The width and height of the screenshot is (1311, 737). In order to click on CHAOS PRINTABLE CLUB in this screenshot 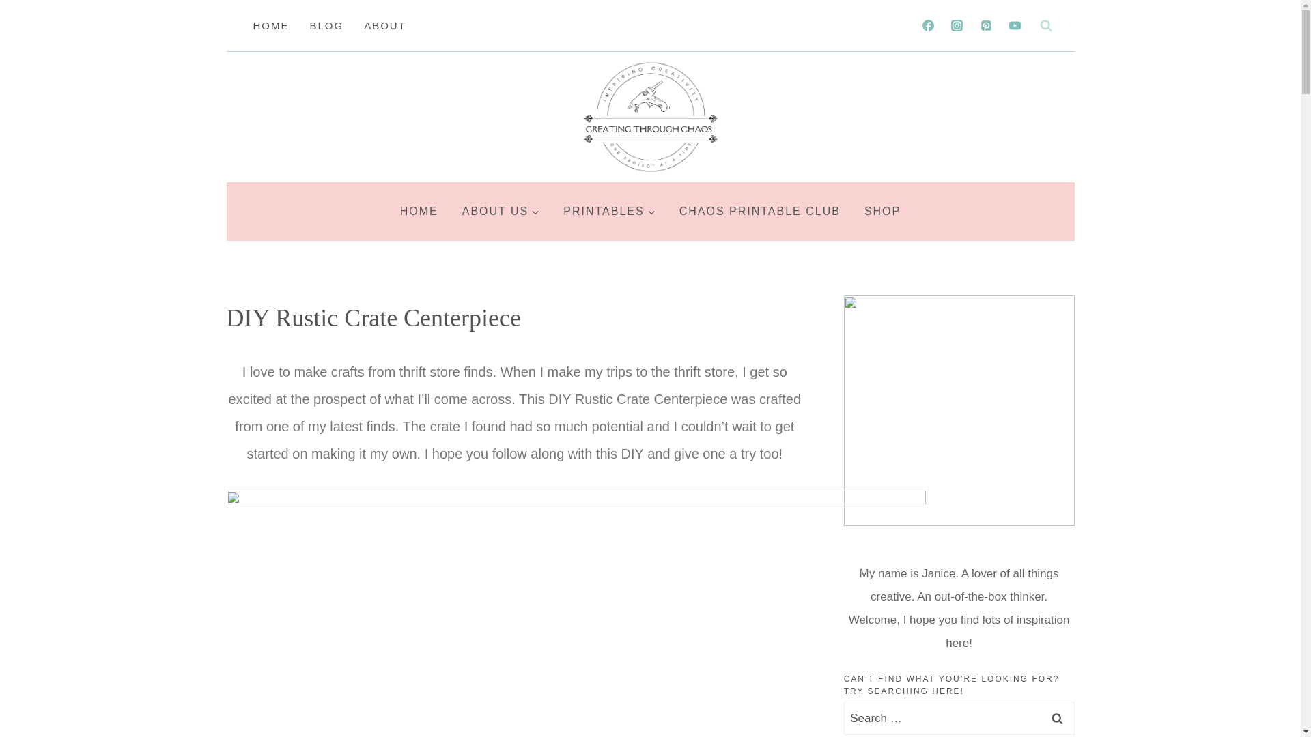, I will do `click(759, 212)`.